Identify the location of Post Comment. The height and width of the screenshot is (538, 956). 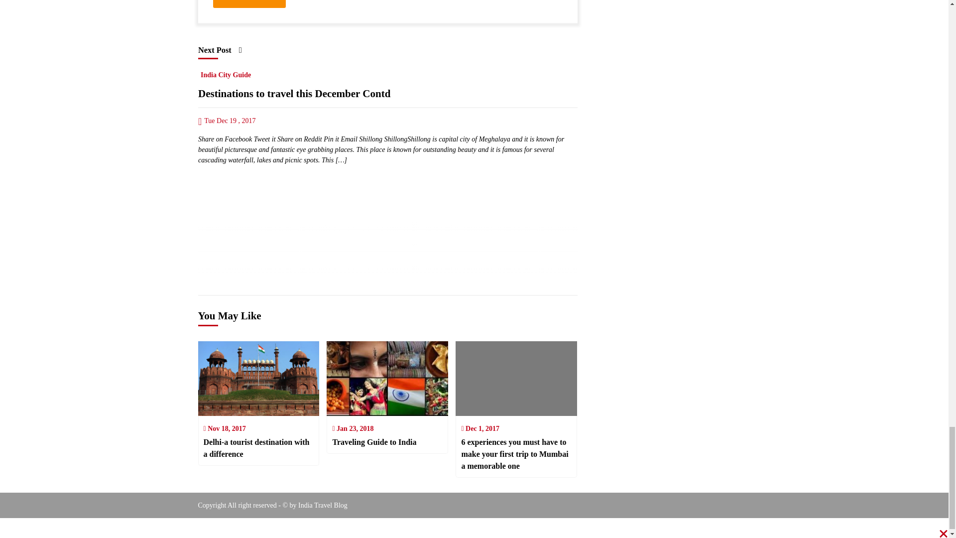
(249, 4).